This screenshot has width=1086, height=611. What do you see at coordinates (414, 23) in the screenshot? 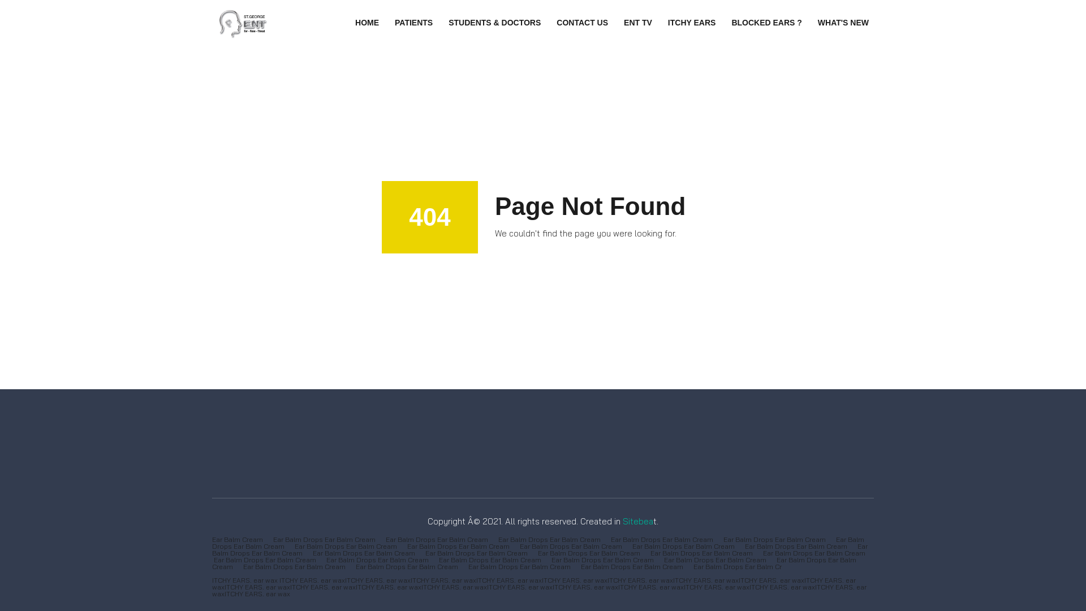
I see `PATIENTS` at bounding box center [414, 23].